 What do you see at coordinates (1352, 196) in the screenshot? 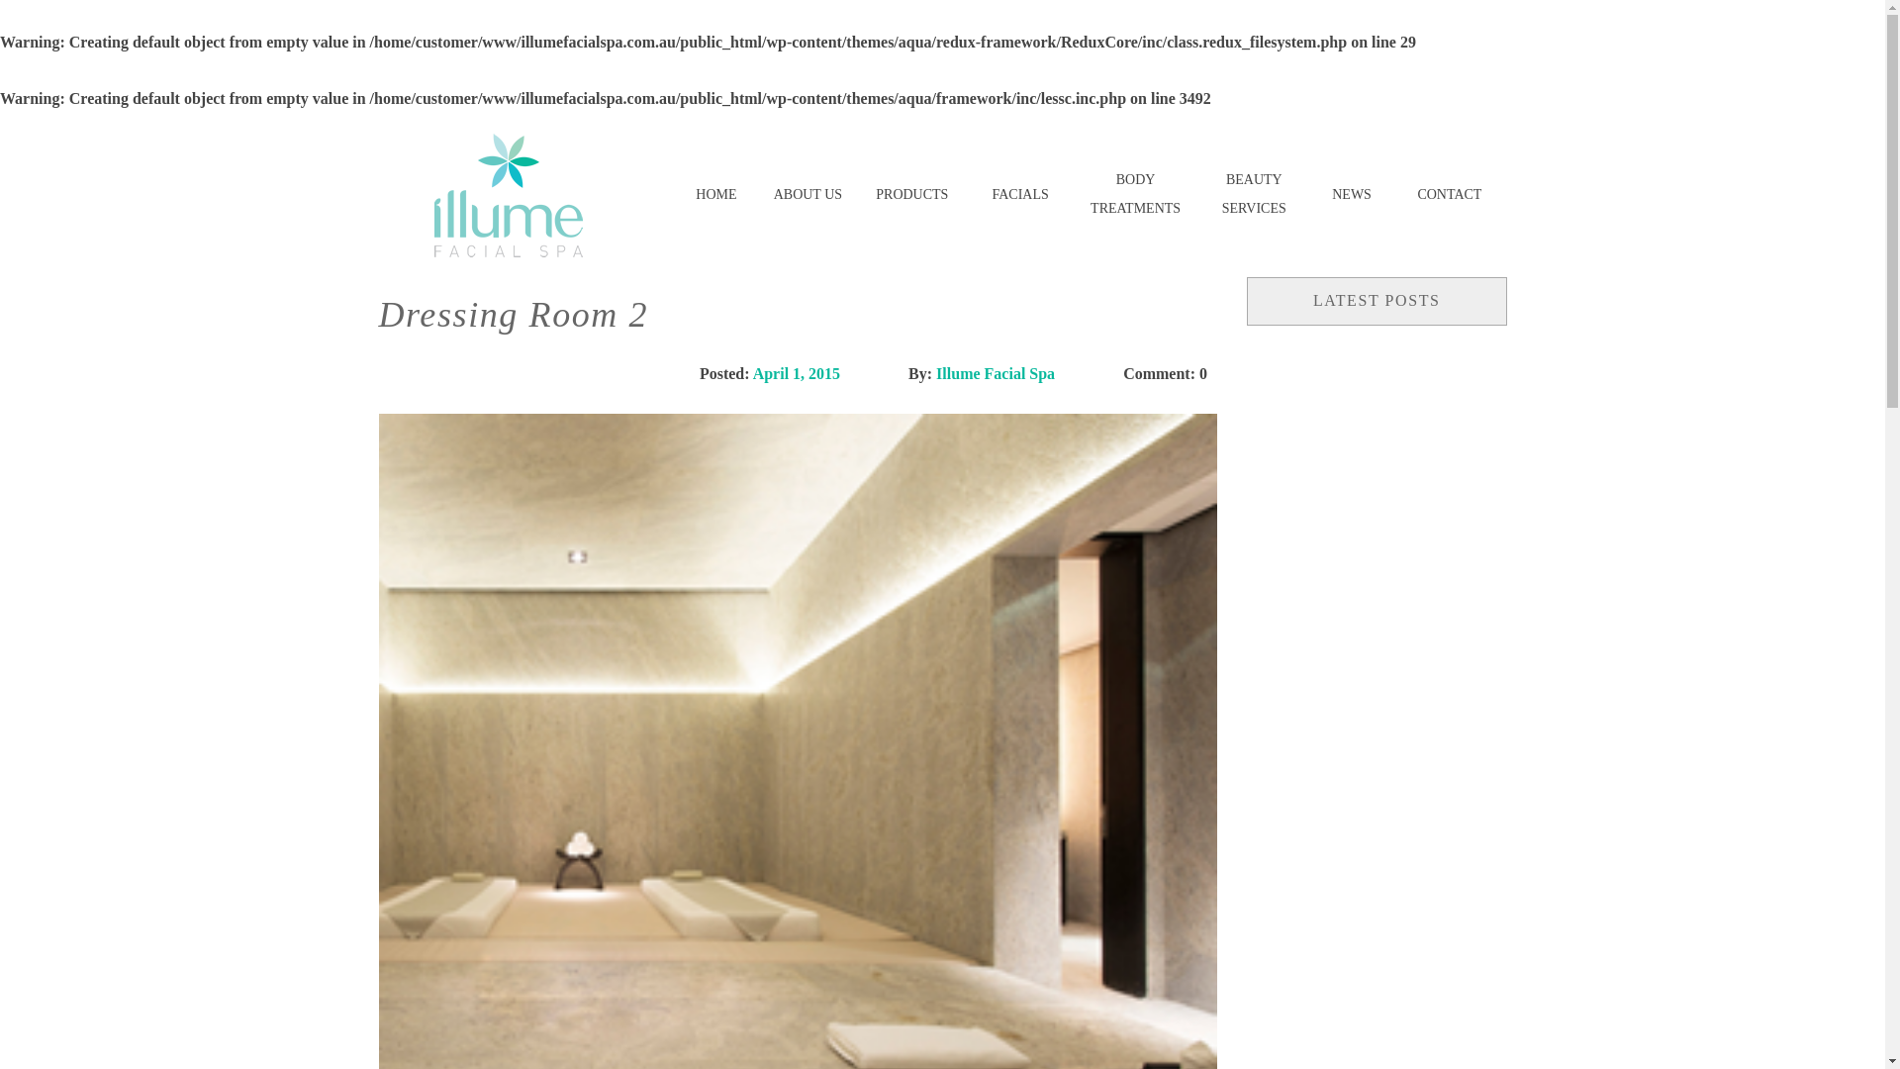
I see `NEWS` at bounding box center [1352, 196].